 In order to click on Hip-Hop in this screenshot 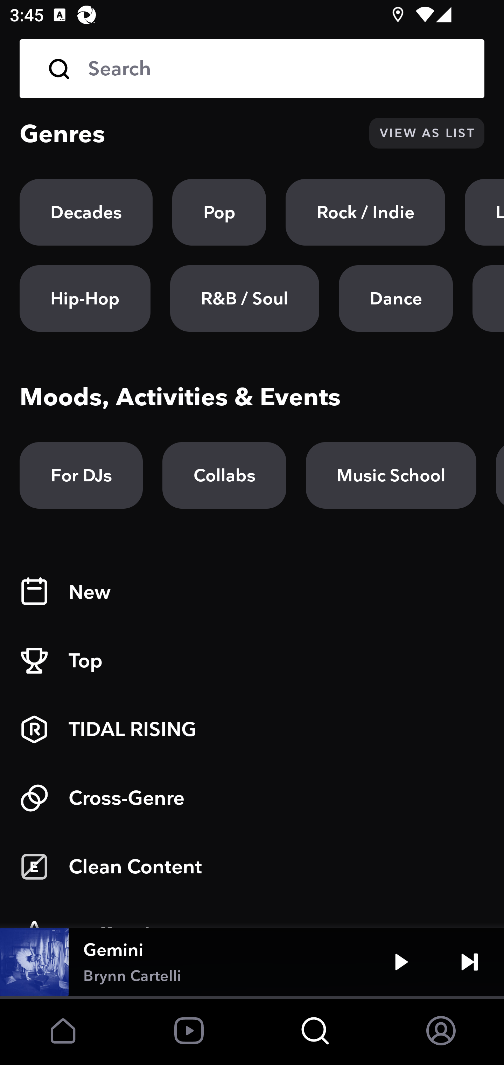, I will do `click(85, 298)`.